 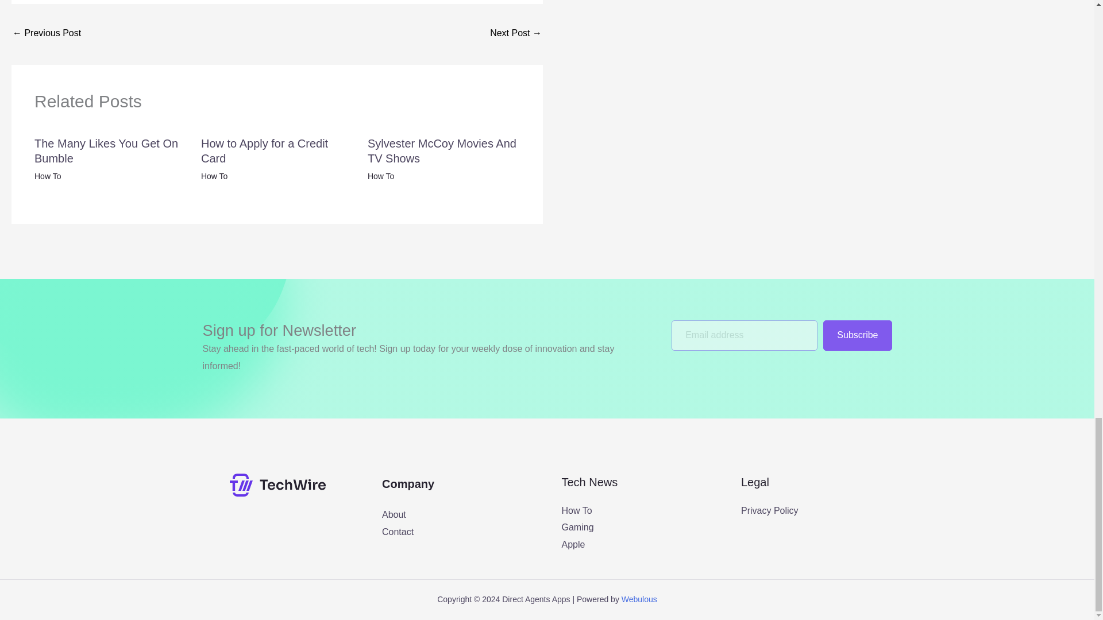 I want to click on The Many Likes You Get On Bumble, so click(x=106, y=150).